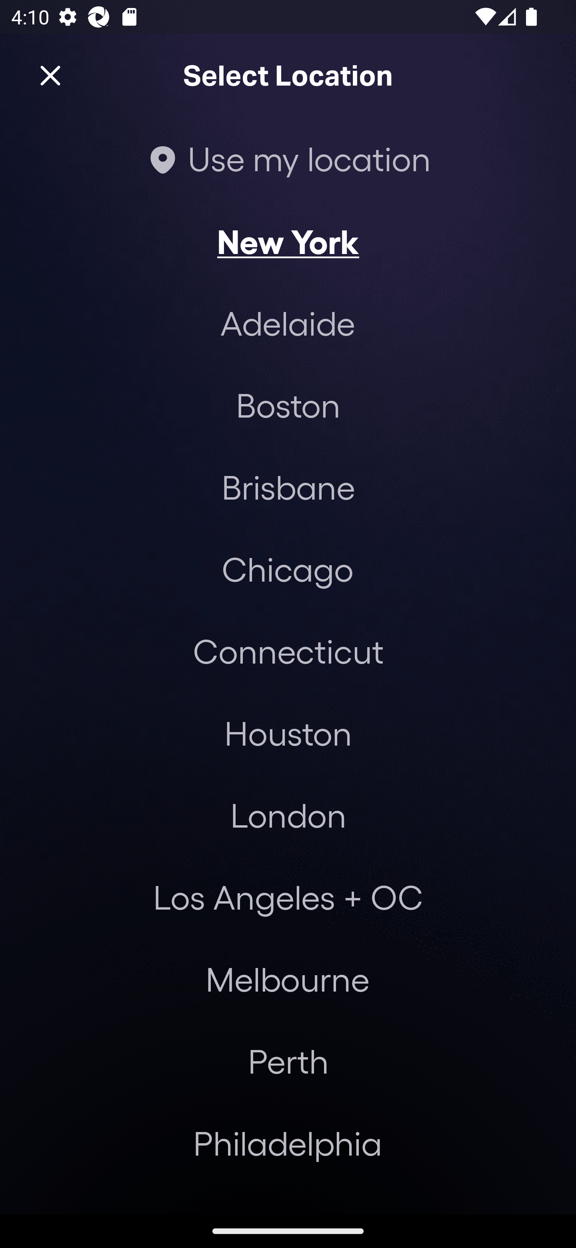 The image size is (576, 1248). Describe the element at coordinates (288, 241) in the screenshot. I see `New York` at that location.